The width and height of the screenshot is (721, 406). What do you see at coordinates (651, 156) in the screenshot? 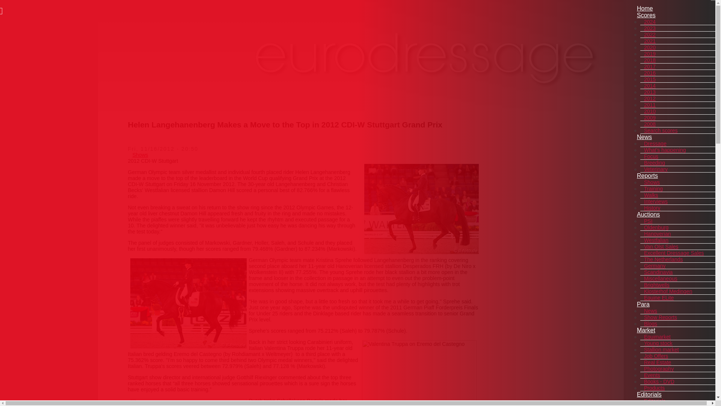
I see `Focus` at bounding box center [651, 156].